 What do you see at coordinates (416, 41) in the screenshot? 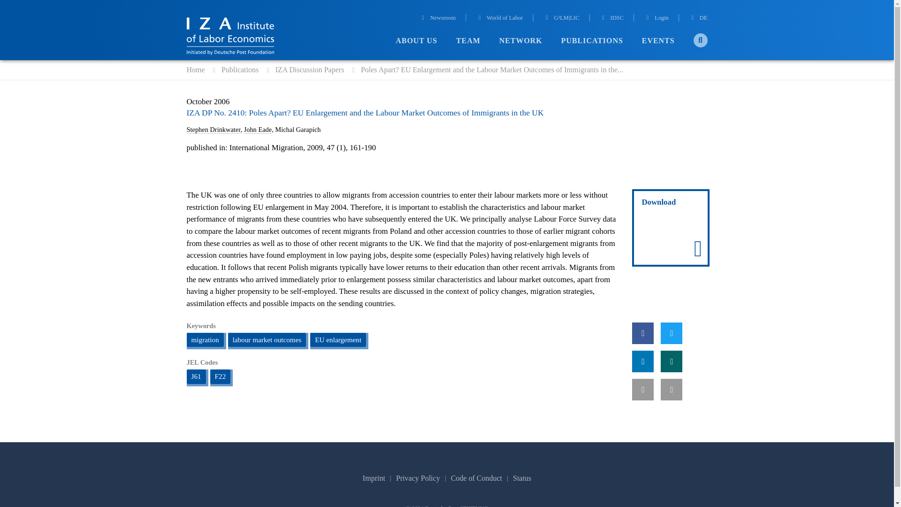
I see `ABOUT US` at bounding box center [416, 41].